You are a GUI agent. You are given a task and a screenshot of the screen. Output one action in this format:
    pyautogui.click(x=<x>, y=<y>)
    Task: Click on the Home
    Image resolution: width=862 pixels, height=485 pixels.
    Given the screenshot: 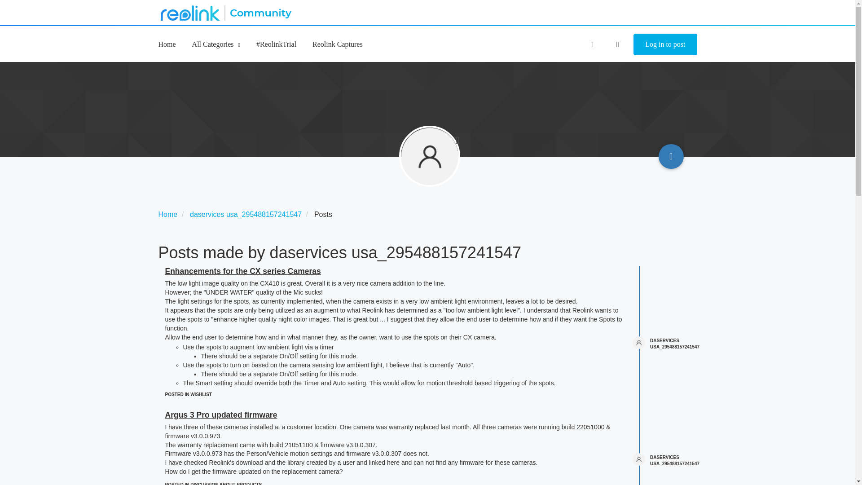 What is the action you would take?
    pyautogui.click(x=167, y=44)
    